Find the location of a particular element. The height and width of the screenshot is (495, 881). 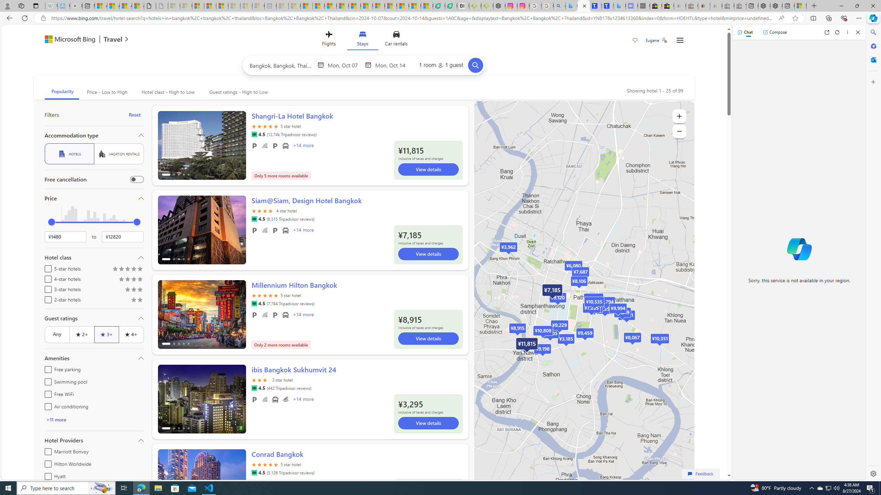

+14 More Amenities is located at coordinates (303, 400).